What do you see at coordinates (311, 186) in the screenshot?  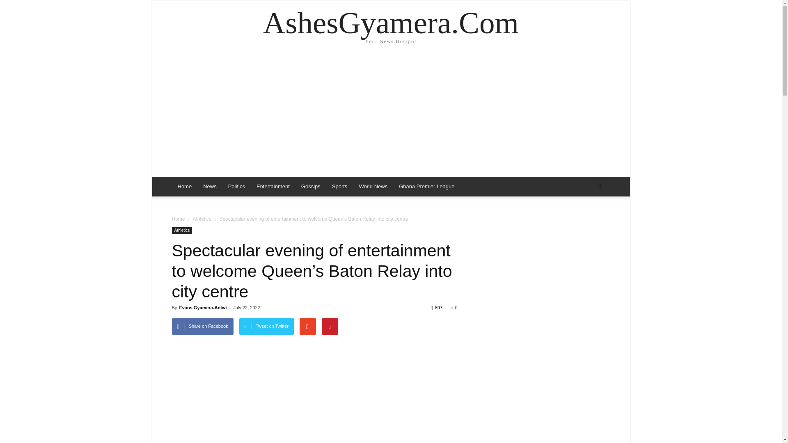 I see `Gossips` at bounding box center [311, 186].